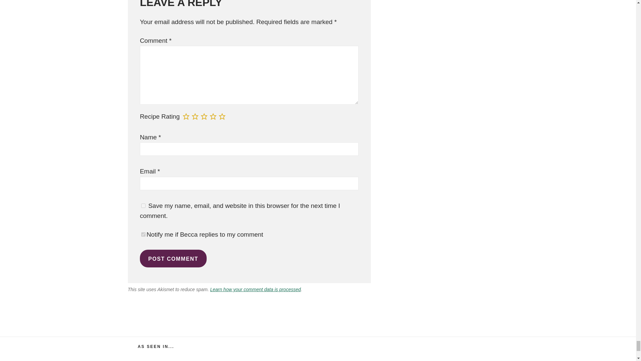  What do you see at coordinates (173, 259) in the screenshot?
I see `Post Comment` at bounding box center [173, 259].